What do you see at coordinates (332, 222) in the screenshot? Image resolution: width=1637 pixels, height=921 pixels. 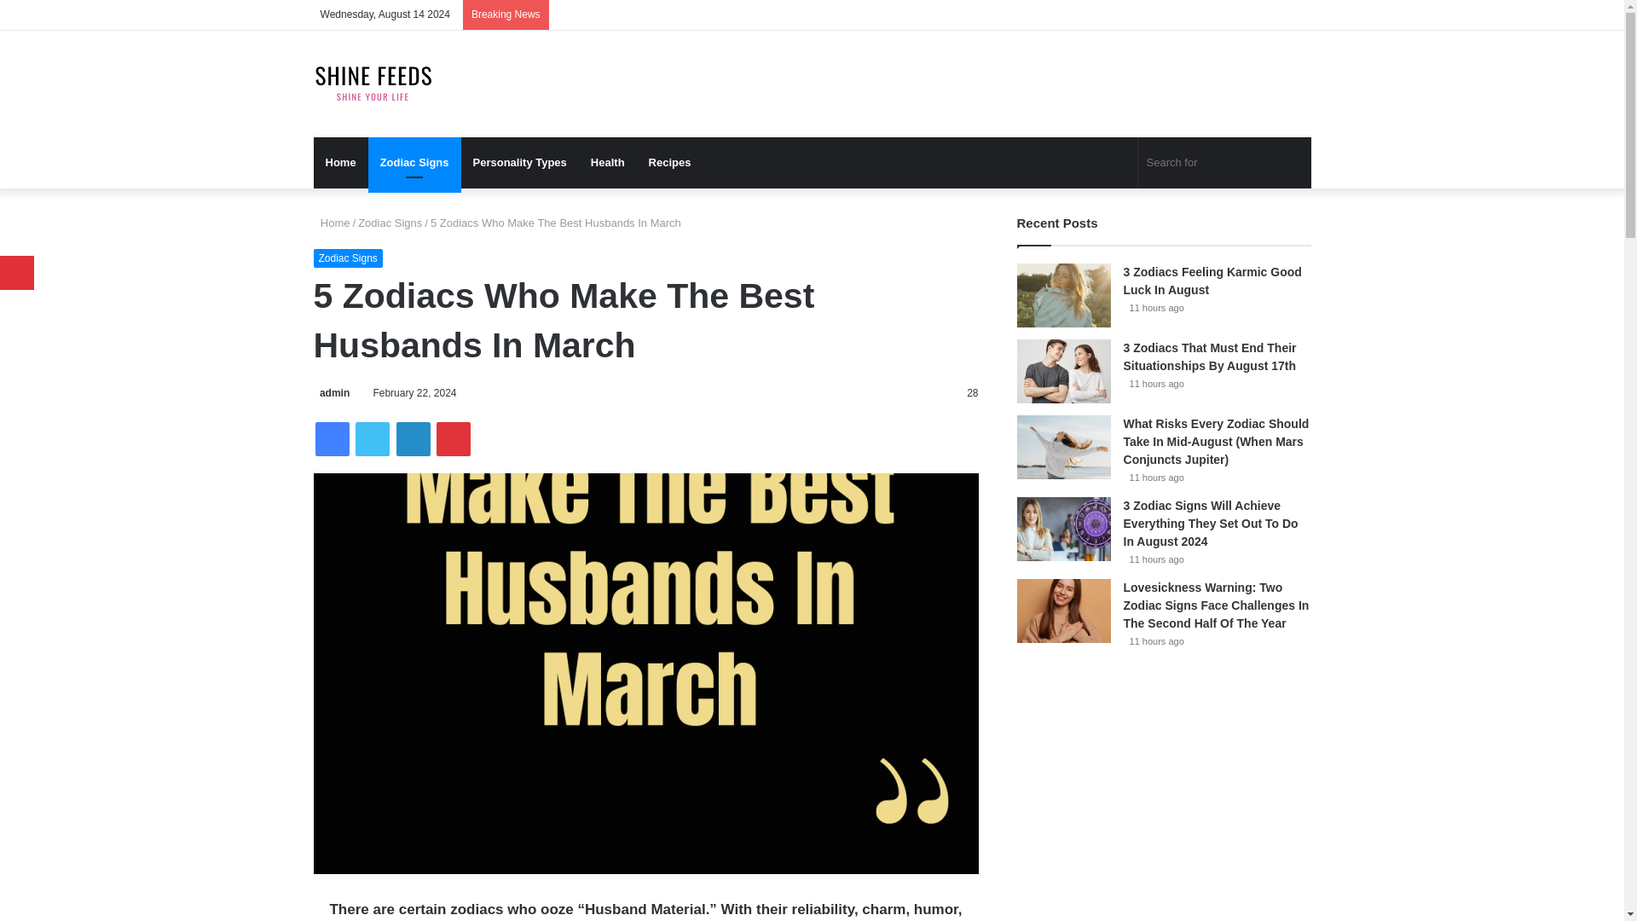 I see `Home` at bounding box center [332, 222].